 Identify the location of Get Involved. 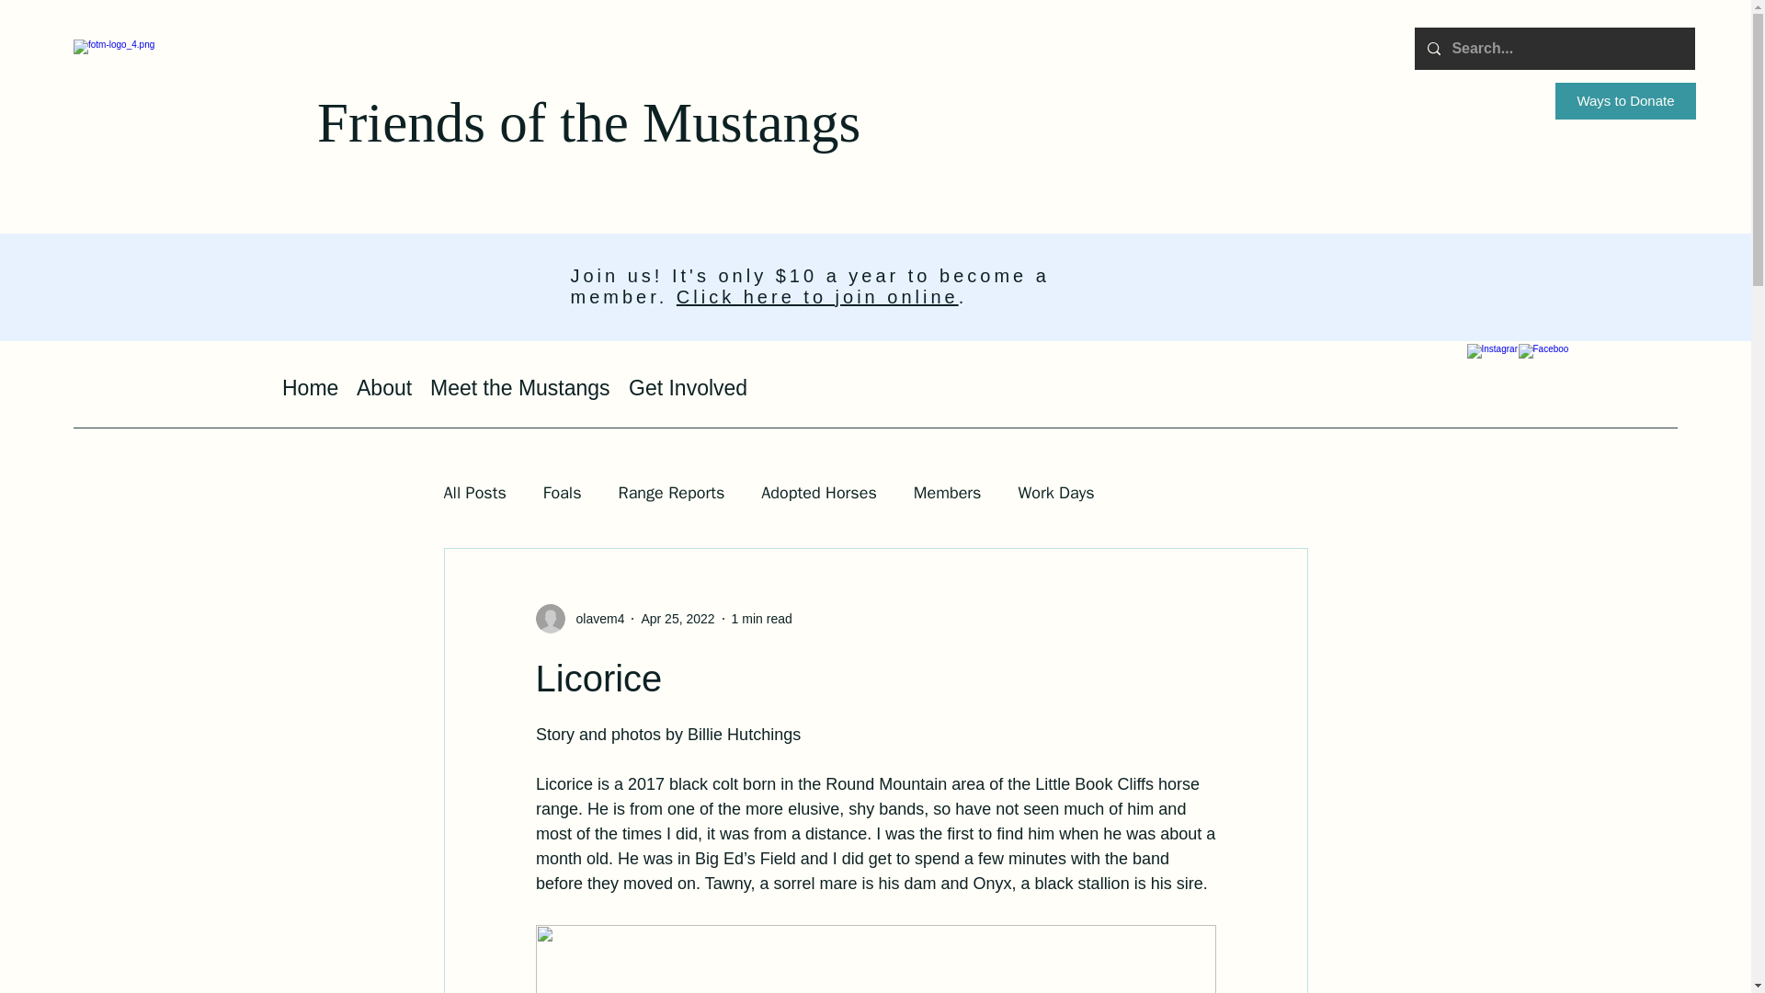
(688, 382).